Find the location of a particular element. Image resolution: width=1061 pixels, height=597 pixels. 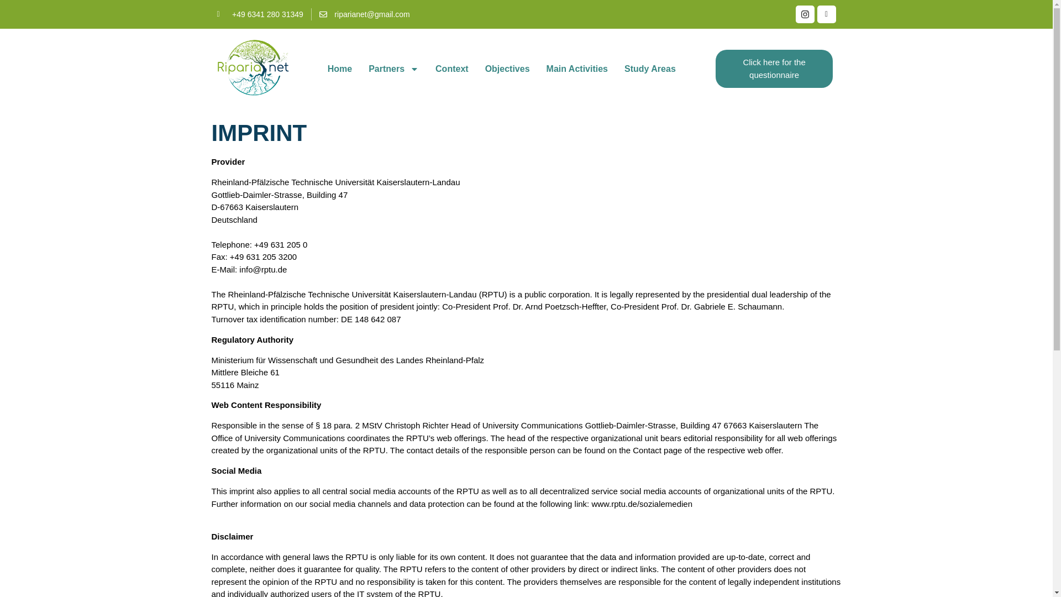

Context is located at coordinates (452, 69).